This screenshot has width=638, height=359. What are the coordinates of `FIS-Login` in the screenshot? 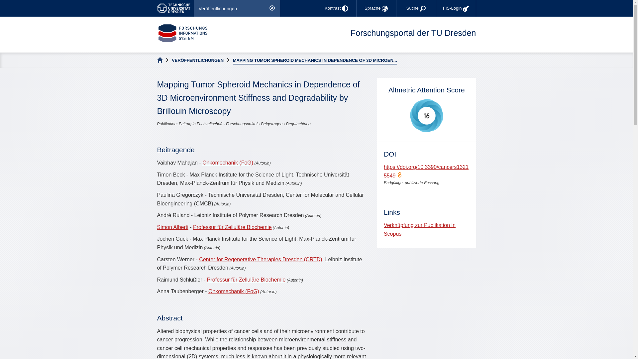 It's located at (456, 8).